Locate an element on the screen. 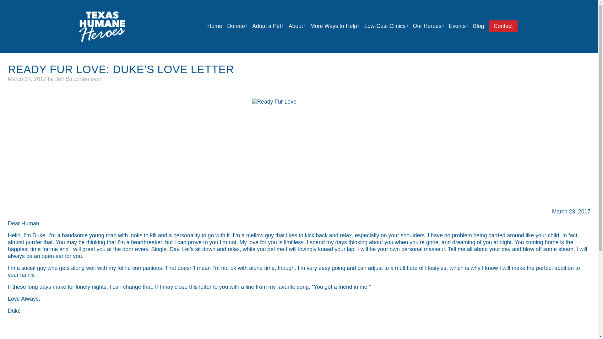 The height and width of the screenshot is (339, 603). Donate is located at coordinates (237, 26).